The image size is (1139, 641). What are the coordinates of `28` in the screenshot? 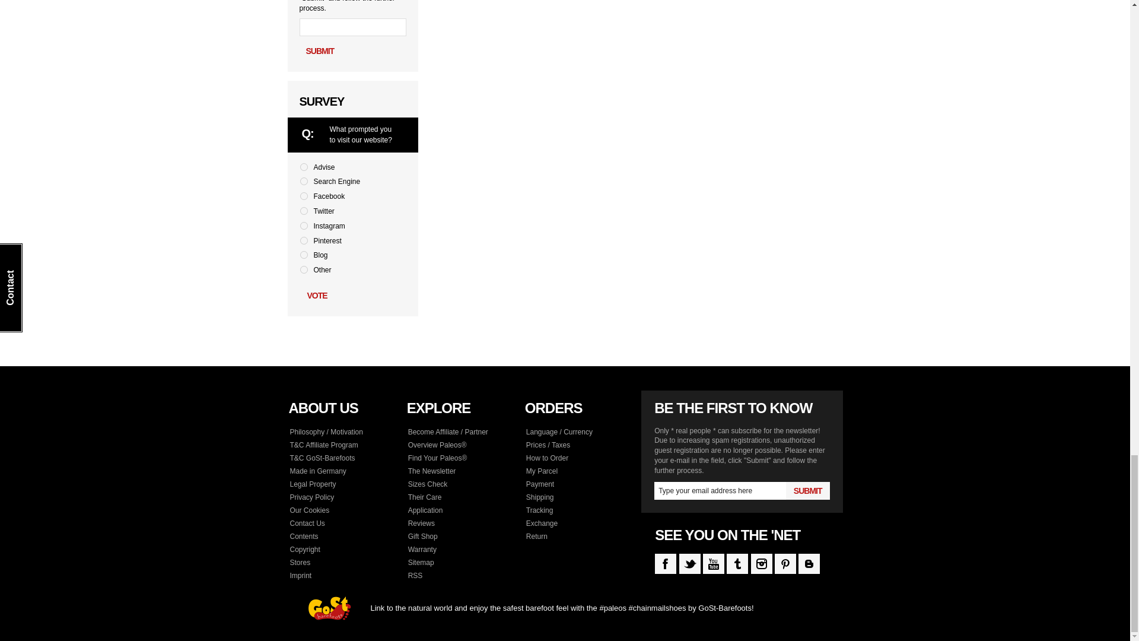 It's located at (304, 240).